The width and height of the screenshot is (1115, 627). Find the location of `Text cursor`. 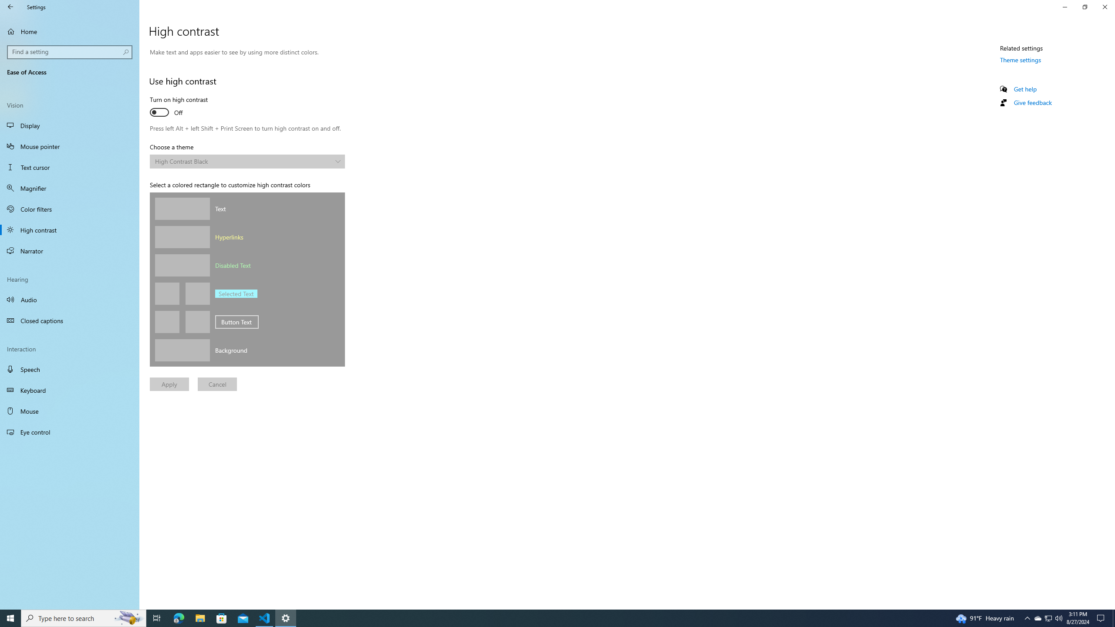

Text cursor is located at coordinates (70, 167).